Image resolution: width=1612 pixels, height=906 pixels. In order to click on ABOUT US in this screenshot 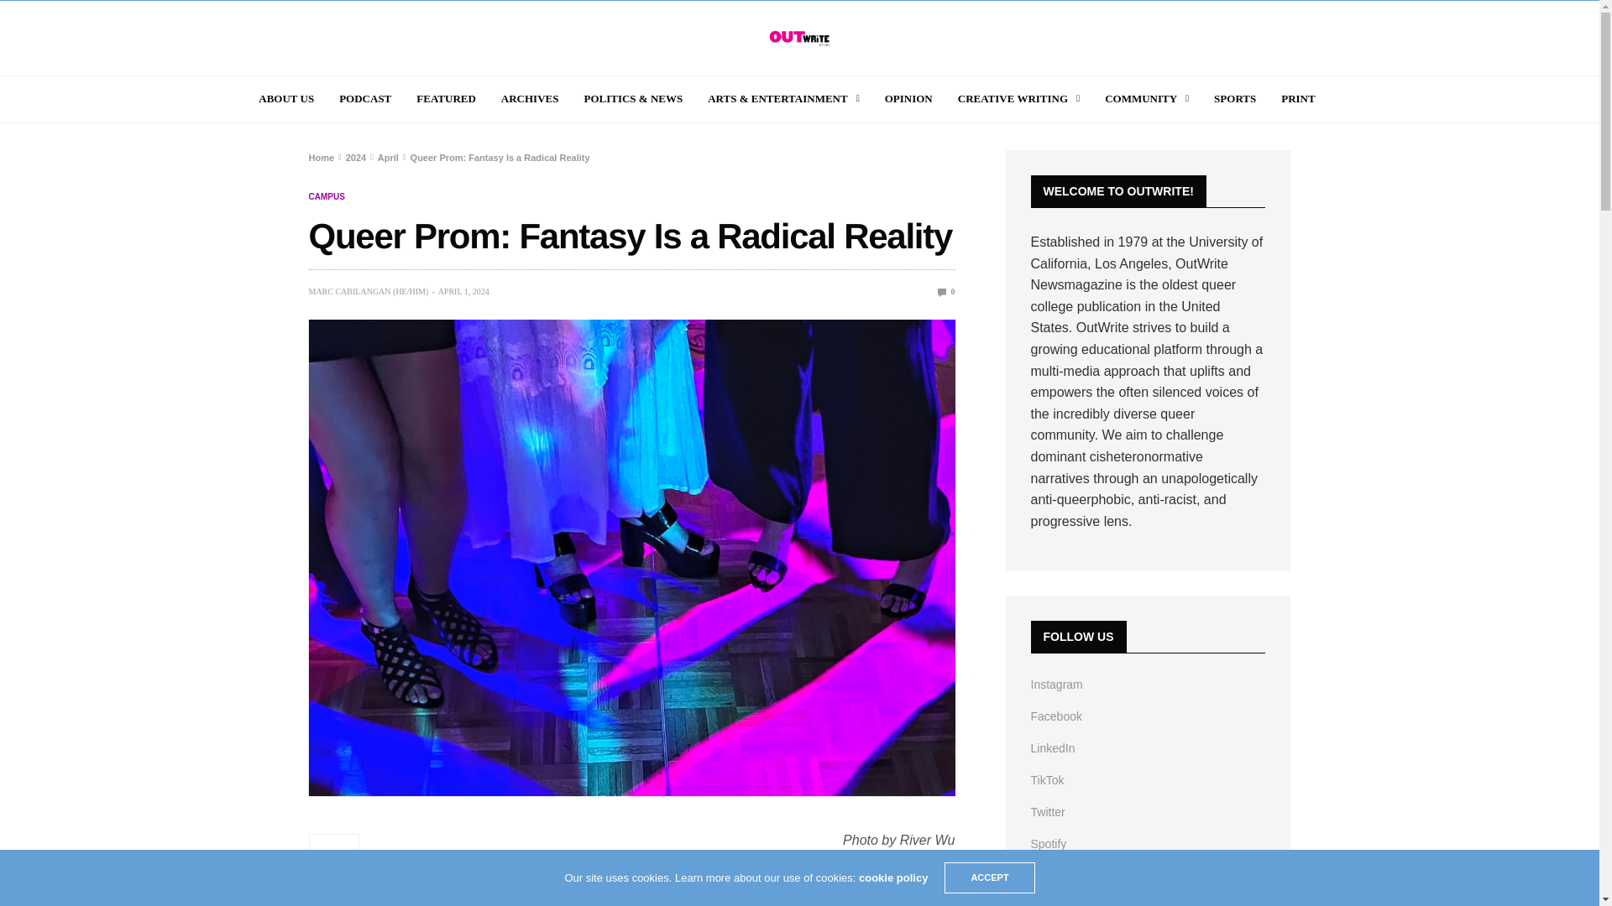, I will do `click(285, 99)`.